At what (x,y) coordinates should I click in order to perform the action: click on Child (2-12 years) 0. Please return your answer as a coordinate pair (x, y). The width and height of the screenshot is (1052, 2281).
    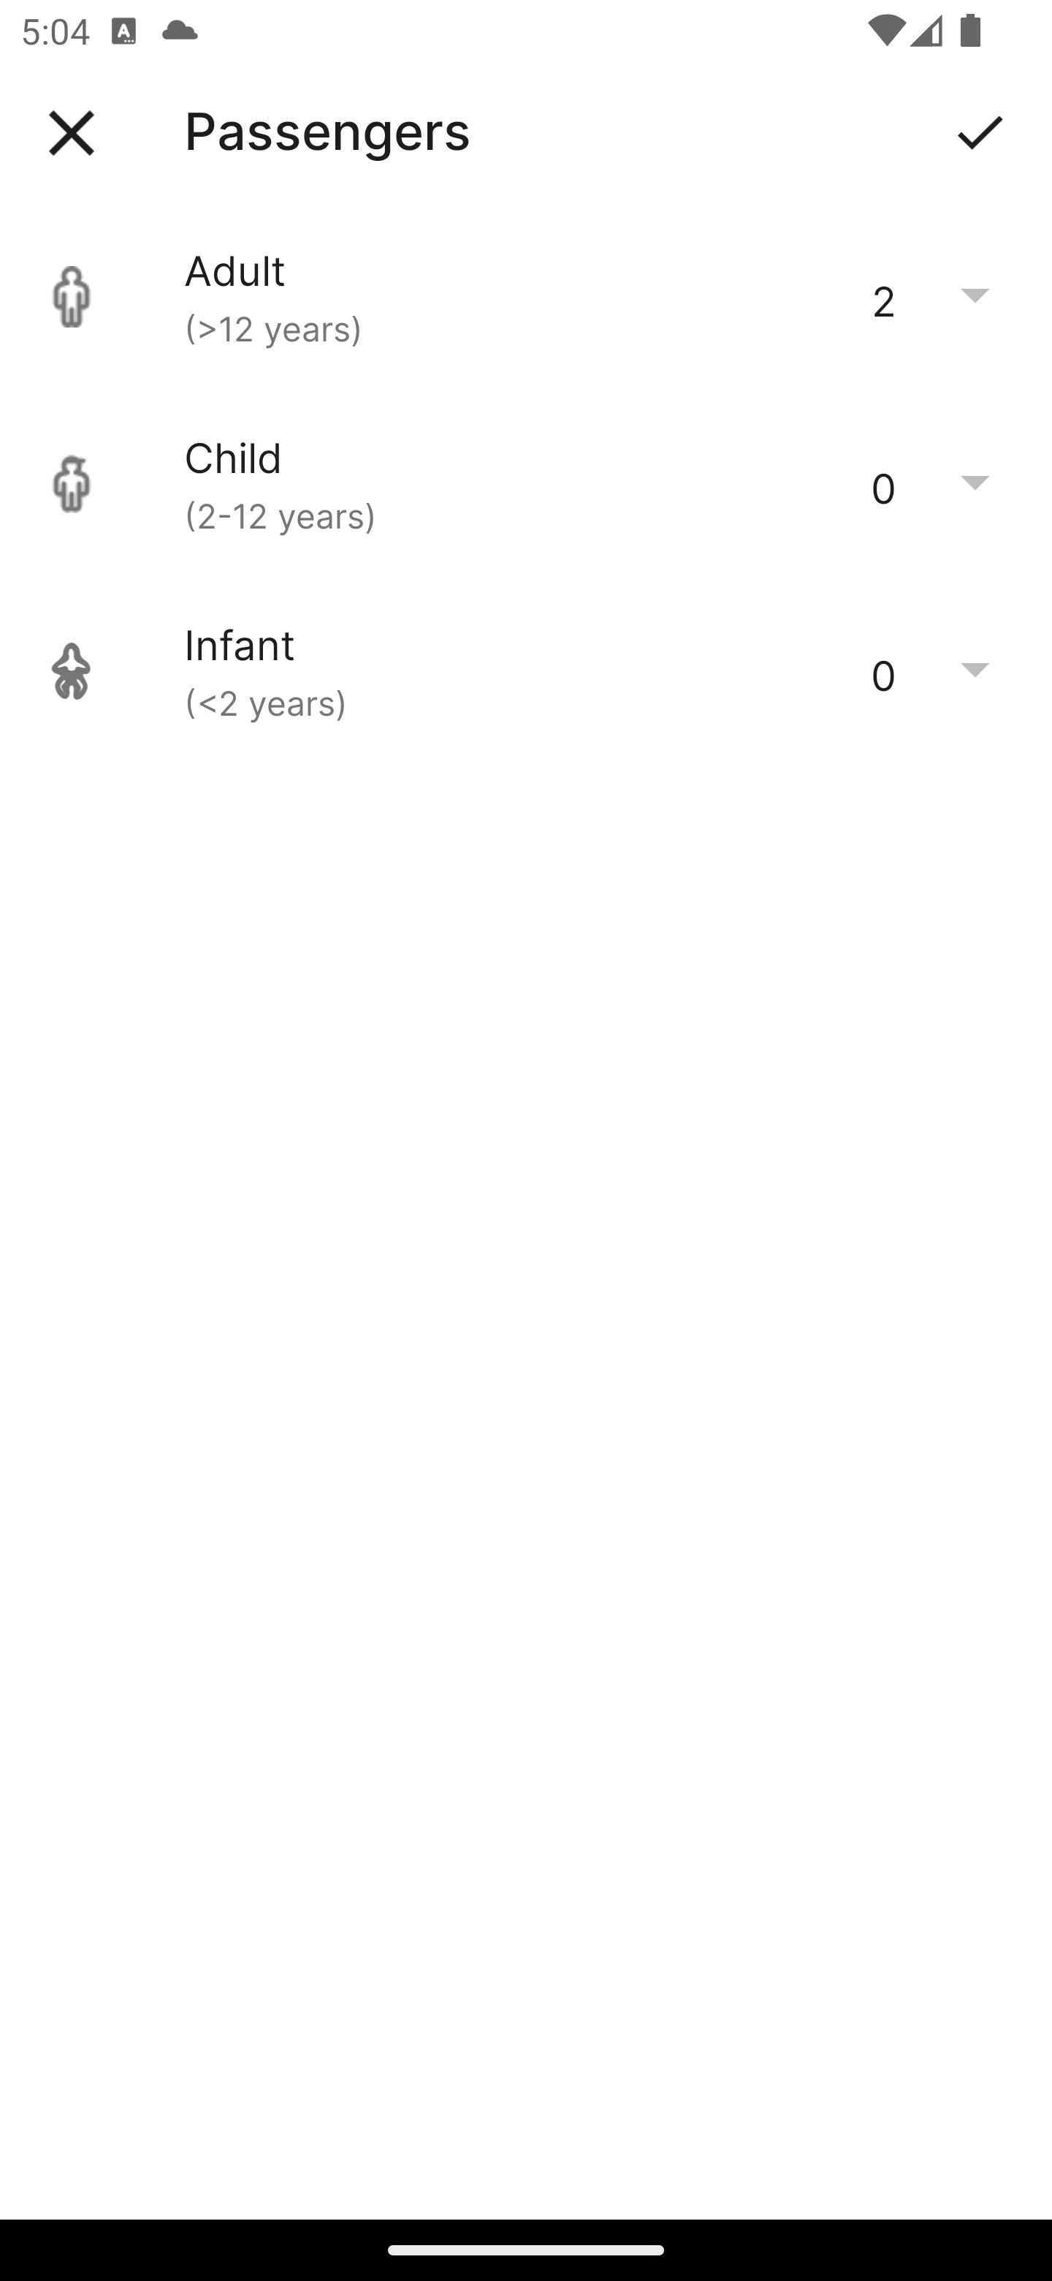
    Looking at the image, I should click on (526, 484).